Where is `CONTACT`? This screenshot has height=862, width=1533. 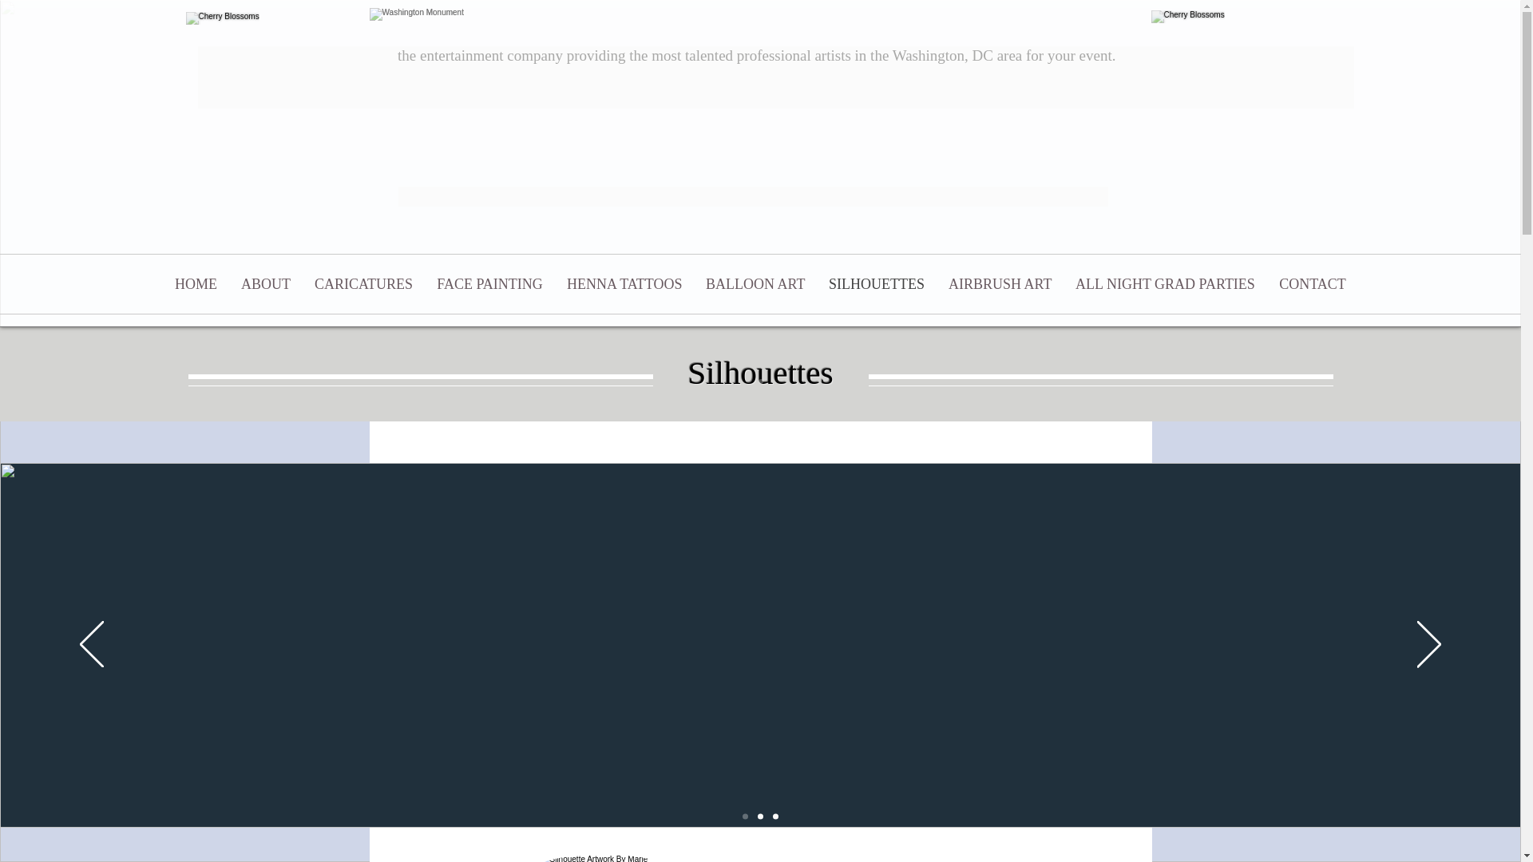
CONTACT is located at coordinates (1313, 284).